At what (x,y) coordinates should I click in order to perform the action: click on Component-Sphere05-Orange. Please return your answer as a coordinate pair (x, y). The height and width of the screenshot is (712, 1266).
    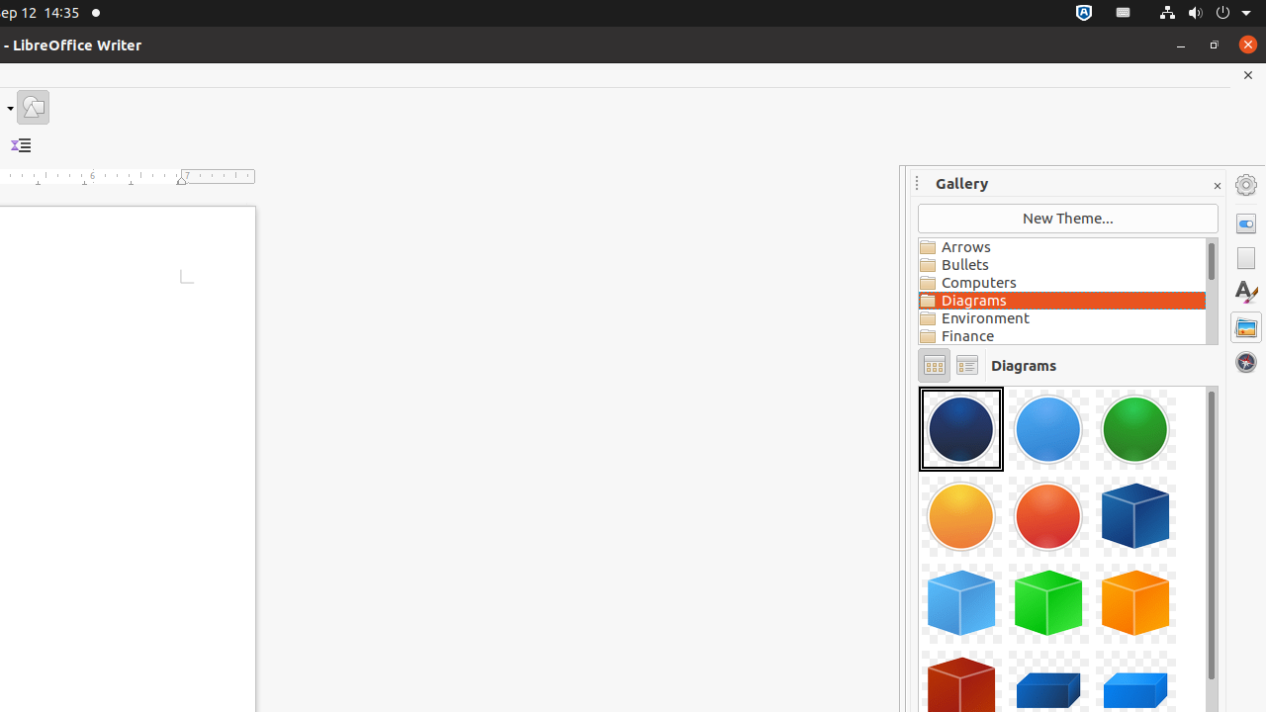
    Looking at the image, I should click on (919, 386).